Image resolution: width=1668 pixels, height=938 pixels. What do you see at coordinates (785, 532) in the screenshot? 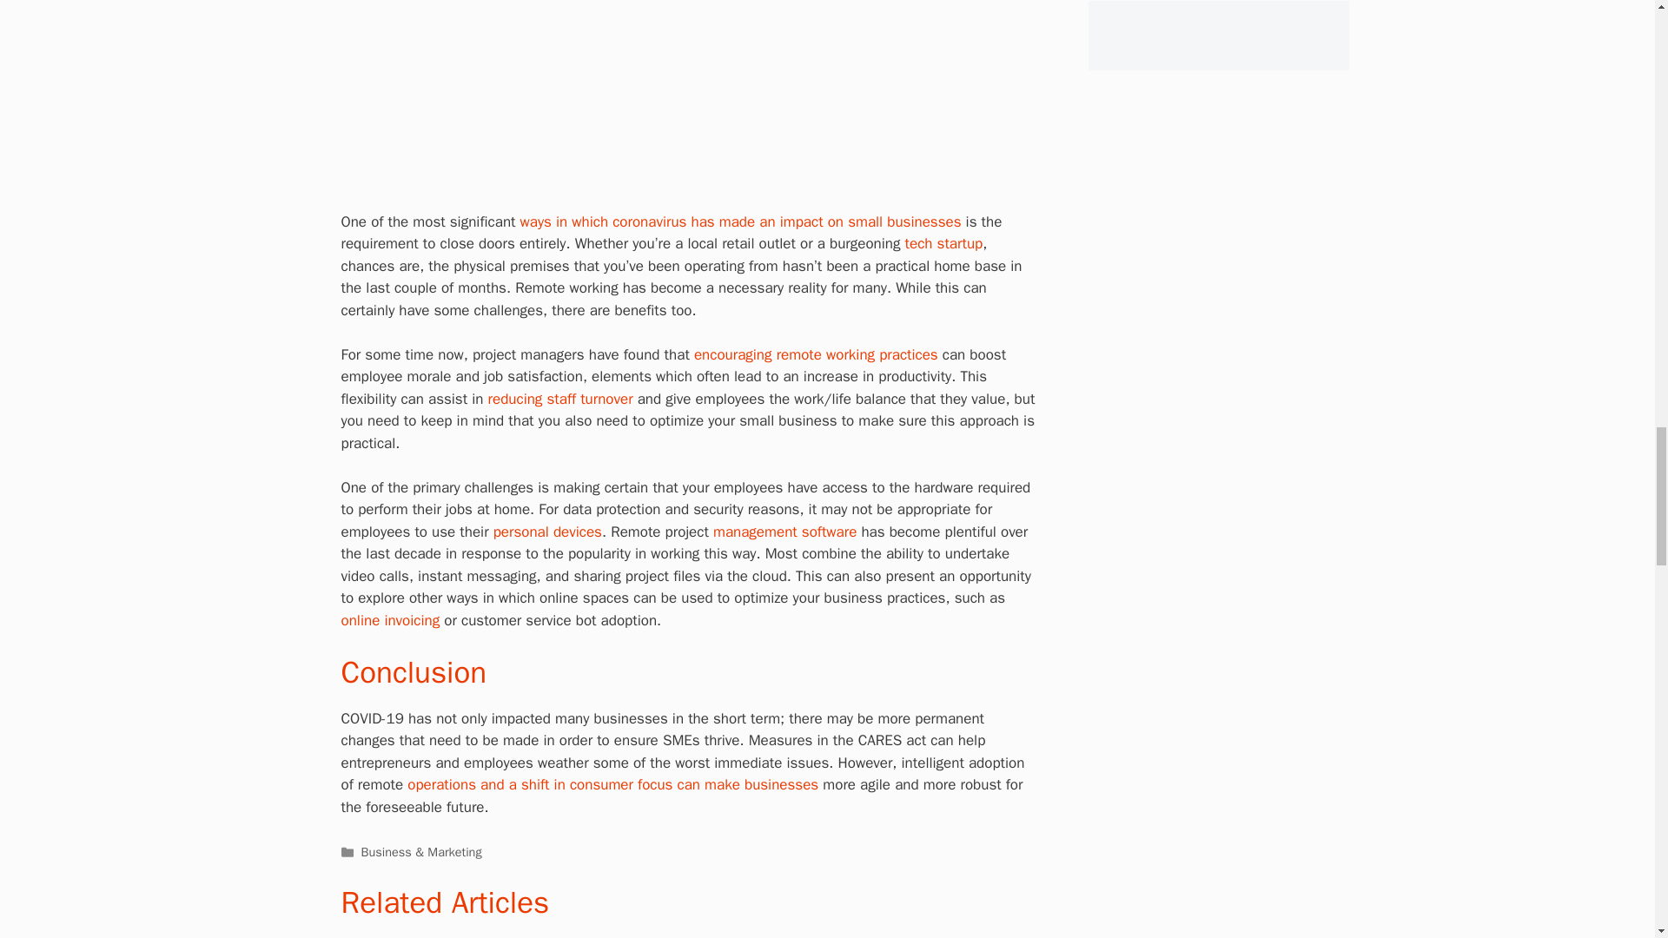
I see `management software` at bounding box center [785, 532].